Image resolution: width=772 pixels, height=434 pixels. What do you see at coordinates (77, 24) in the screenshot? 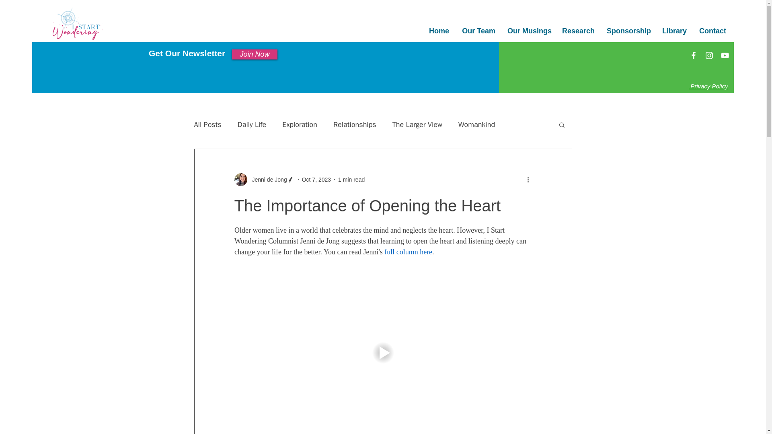
I see `I-start-wondering logo.png` at bounding box center [77, 24].